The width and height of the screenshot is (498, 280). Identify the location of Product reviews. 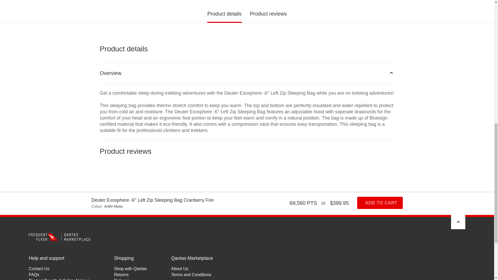
(247, 169).